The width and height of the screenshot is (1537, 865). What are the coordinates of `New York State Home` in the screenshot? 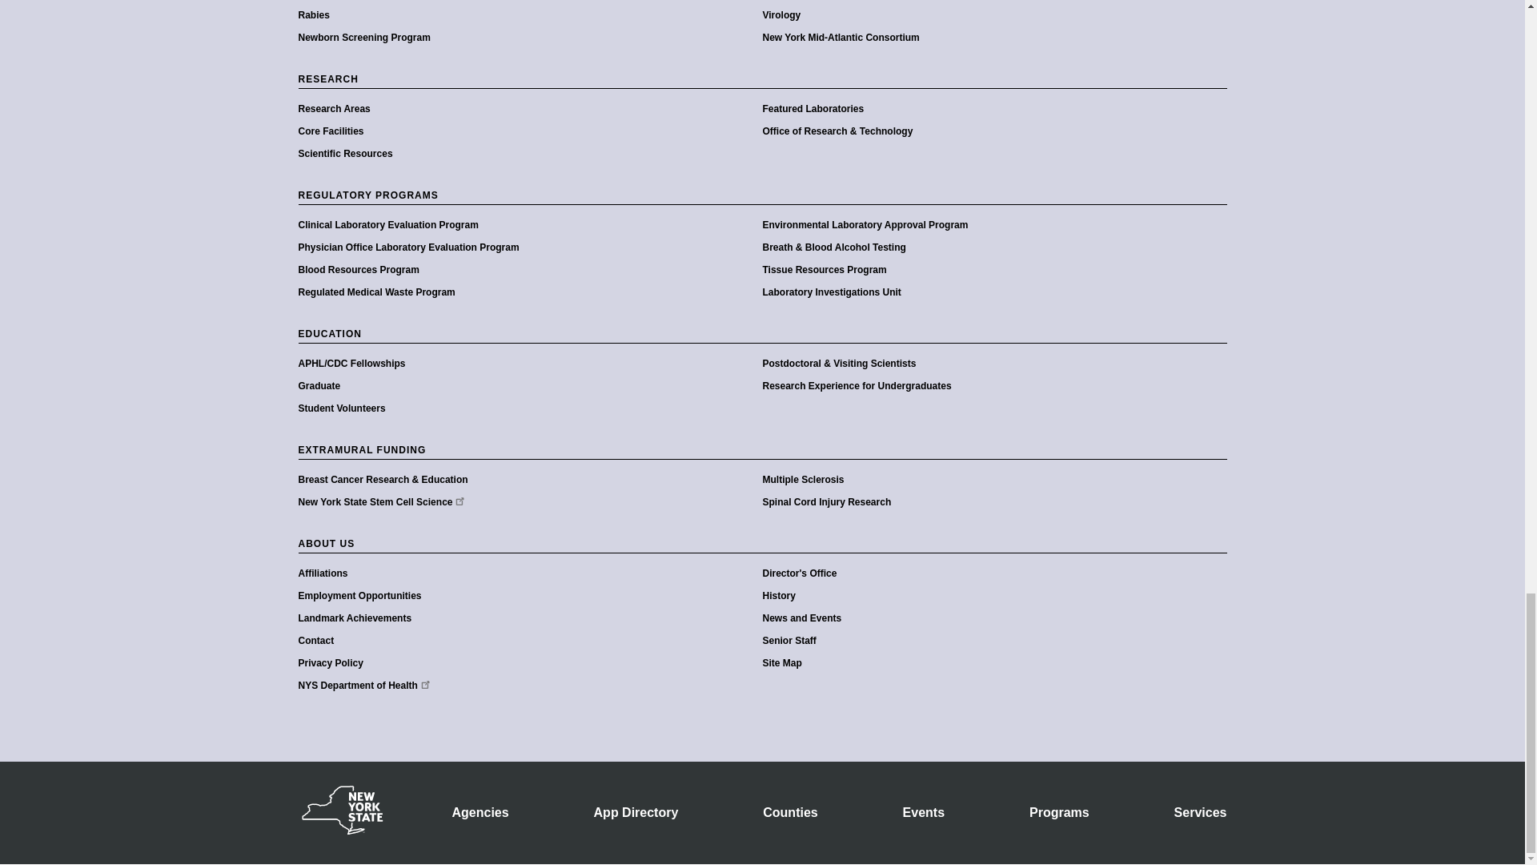 It's located at (341, 831).